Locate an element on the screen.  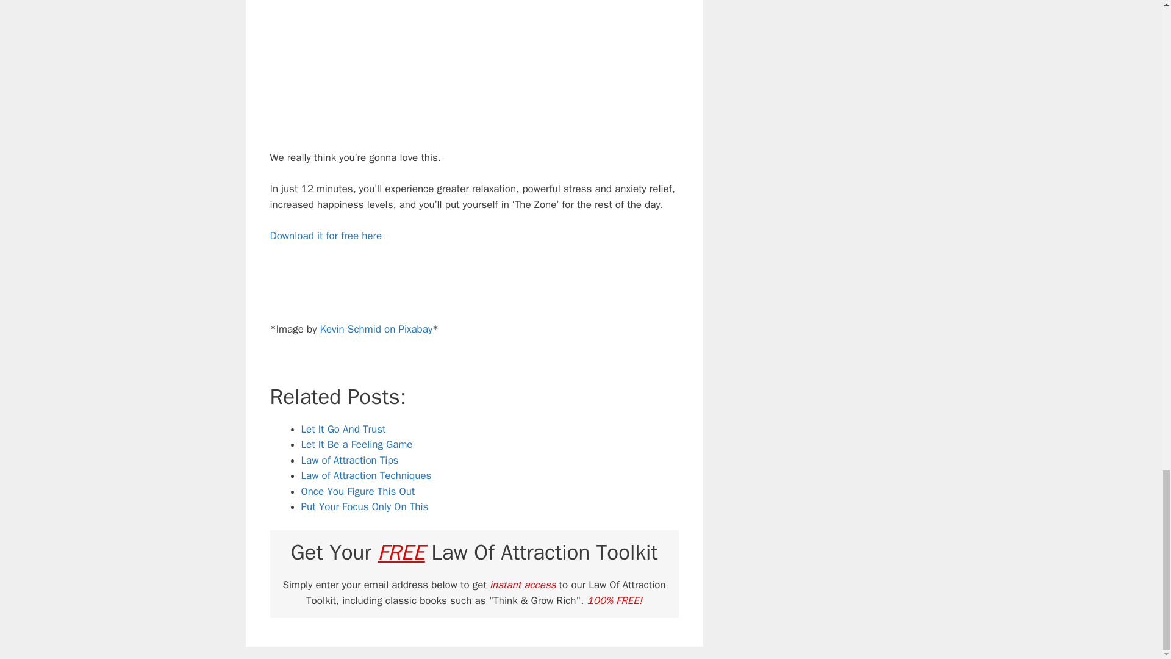
Put Your Focus Only On This is located at coordinates (365, 506).